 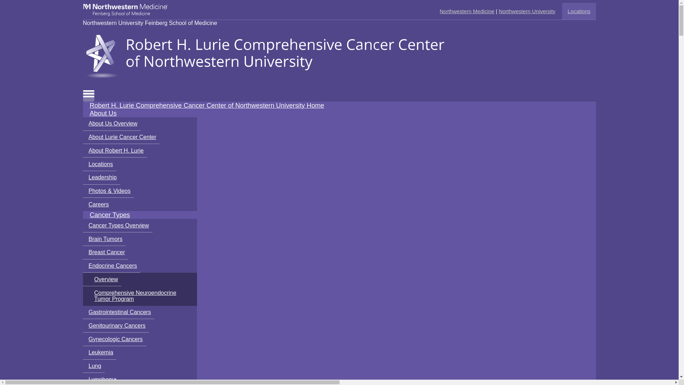 What do you see at coordinates (102, 279) in the screenshot?
I see `Overview` at bounding box center [102, 279].